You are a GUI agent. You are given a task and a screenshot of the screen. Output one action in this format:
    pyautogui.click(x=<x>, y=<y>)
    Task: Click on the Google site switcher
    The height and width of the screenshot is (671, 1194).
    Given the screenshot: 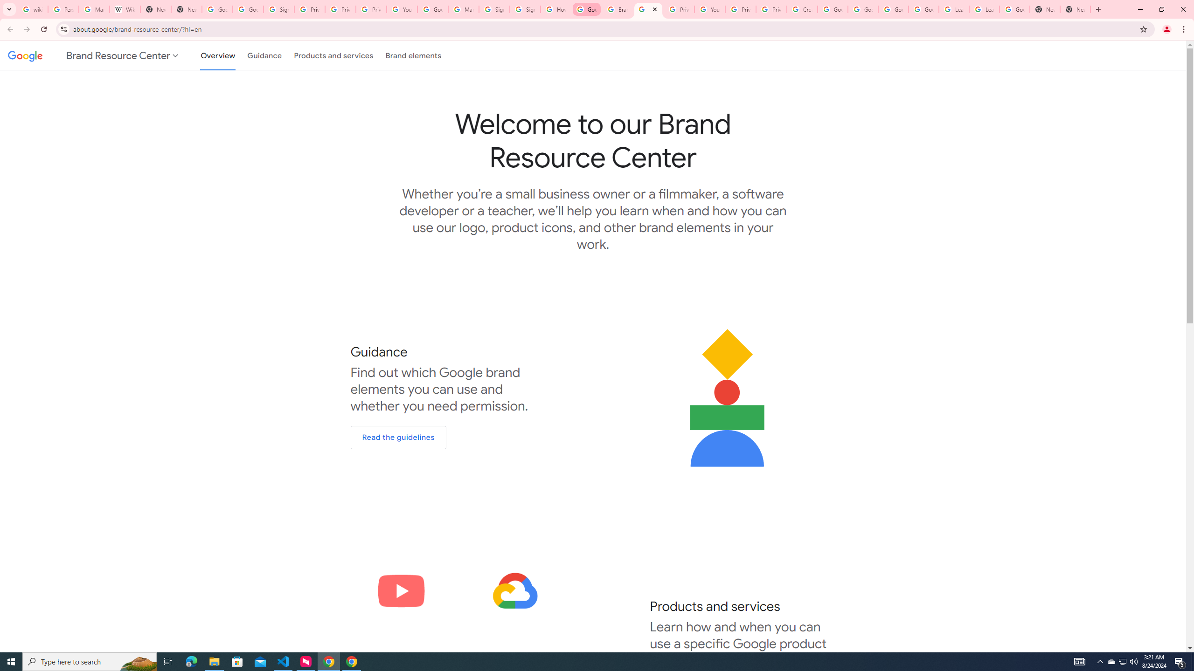 What is the action you would take?
    pyautogui.click(x=94, y=55)
    